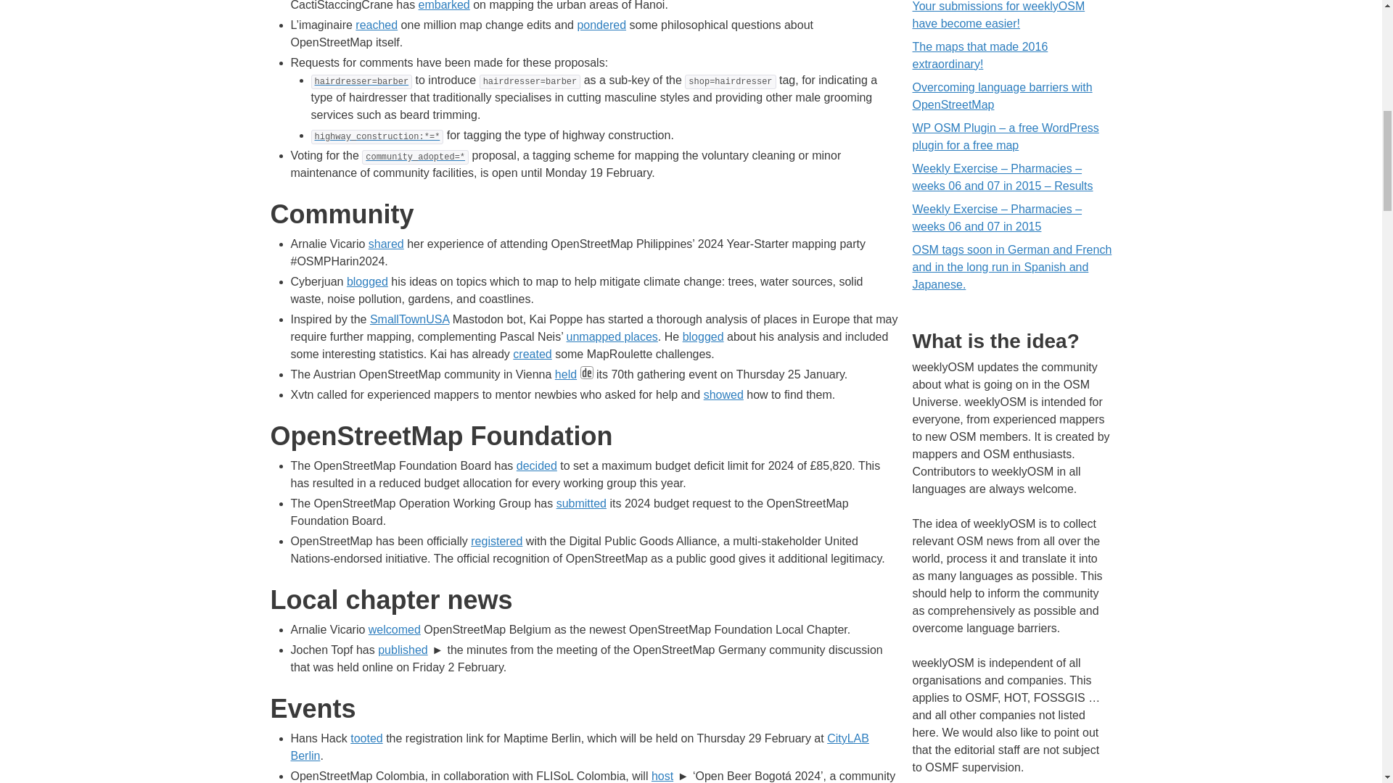 The image size is (1393, 783). Describe the element at coordinates (612, 336) in the screenshot. I see `unmapped places` at that location.